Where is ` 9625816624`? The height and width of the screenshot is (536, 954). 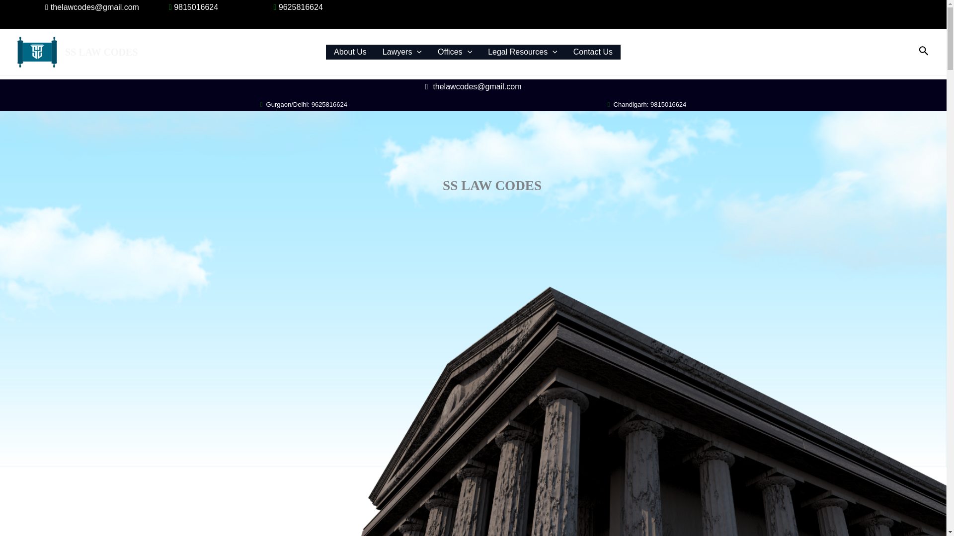  9625816624 is located at coordinates (296, 7).